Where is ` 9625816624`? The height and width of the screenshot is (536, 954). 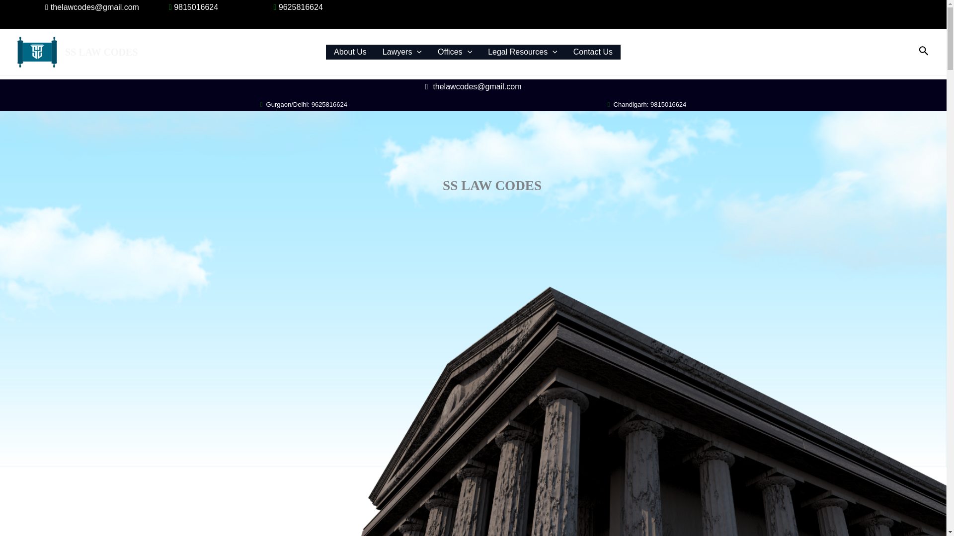  9625816624 is located at coordinates (296, 7).